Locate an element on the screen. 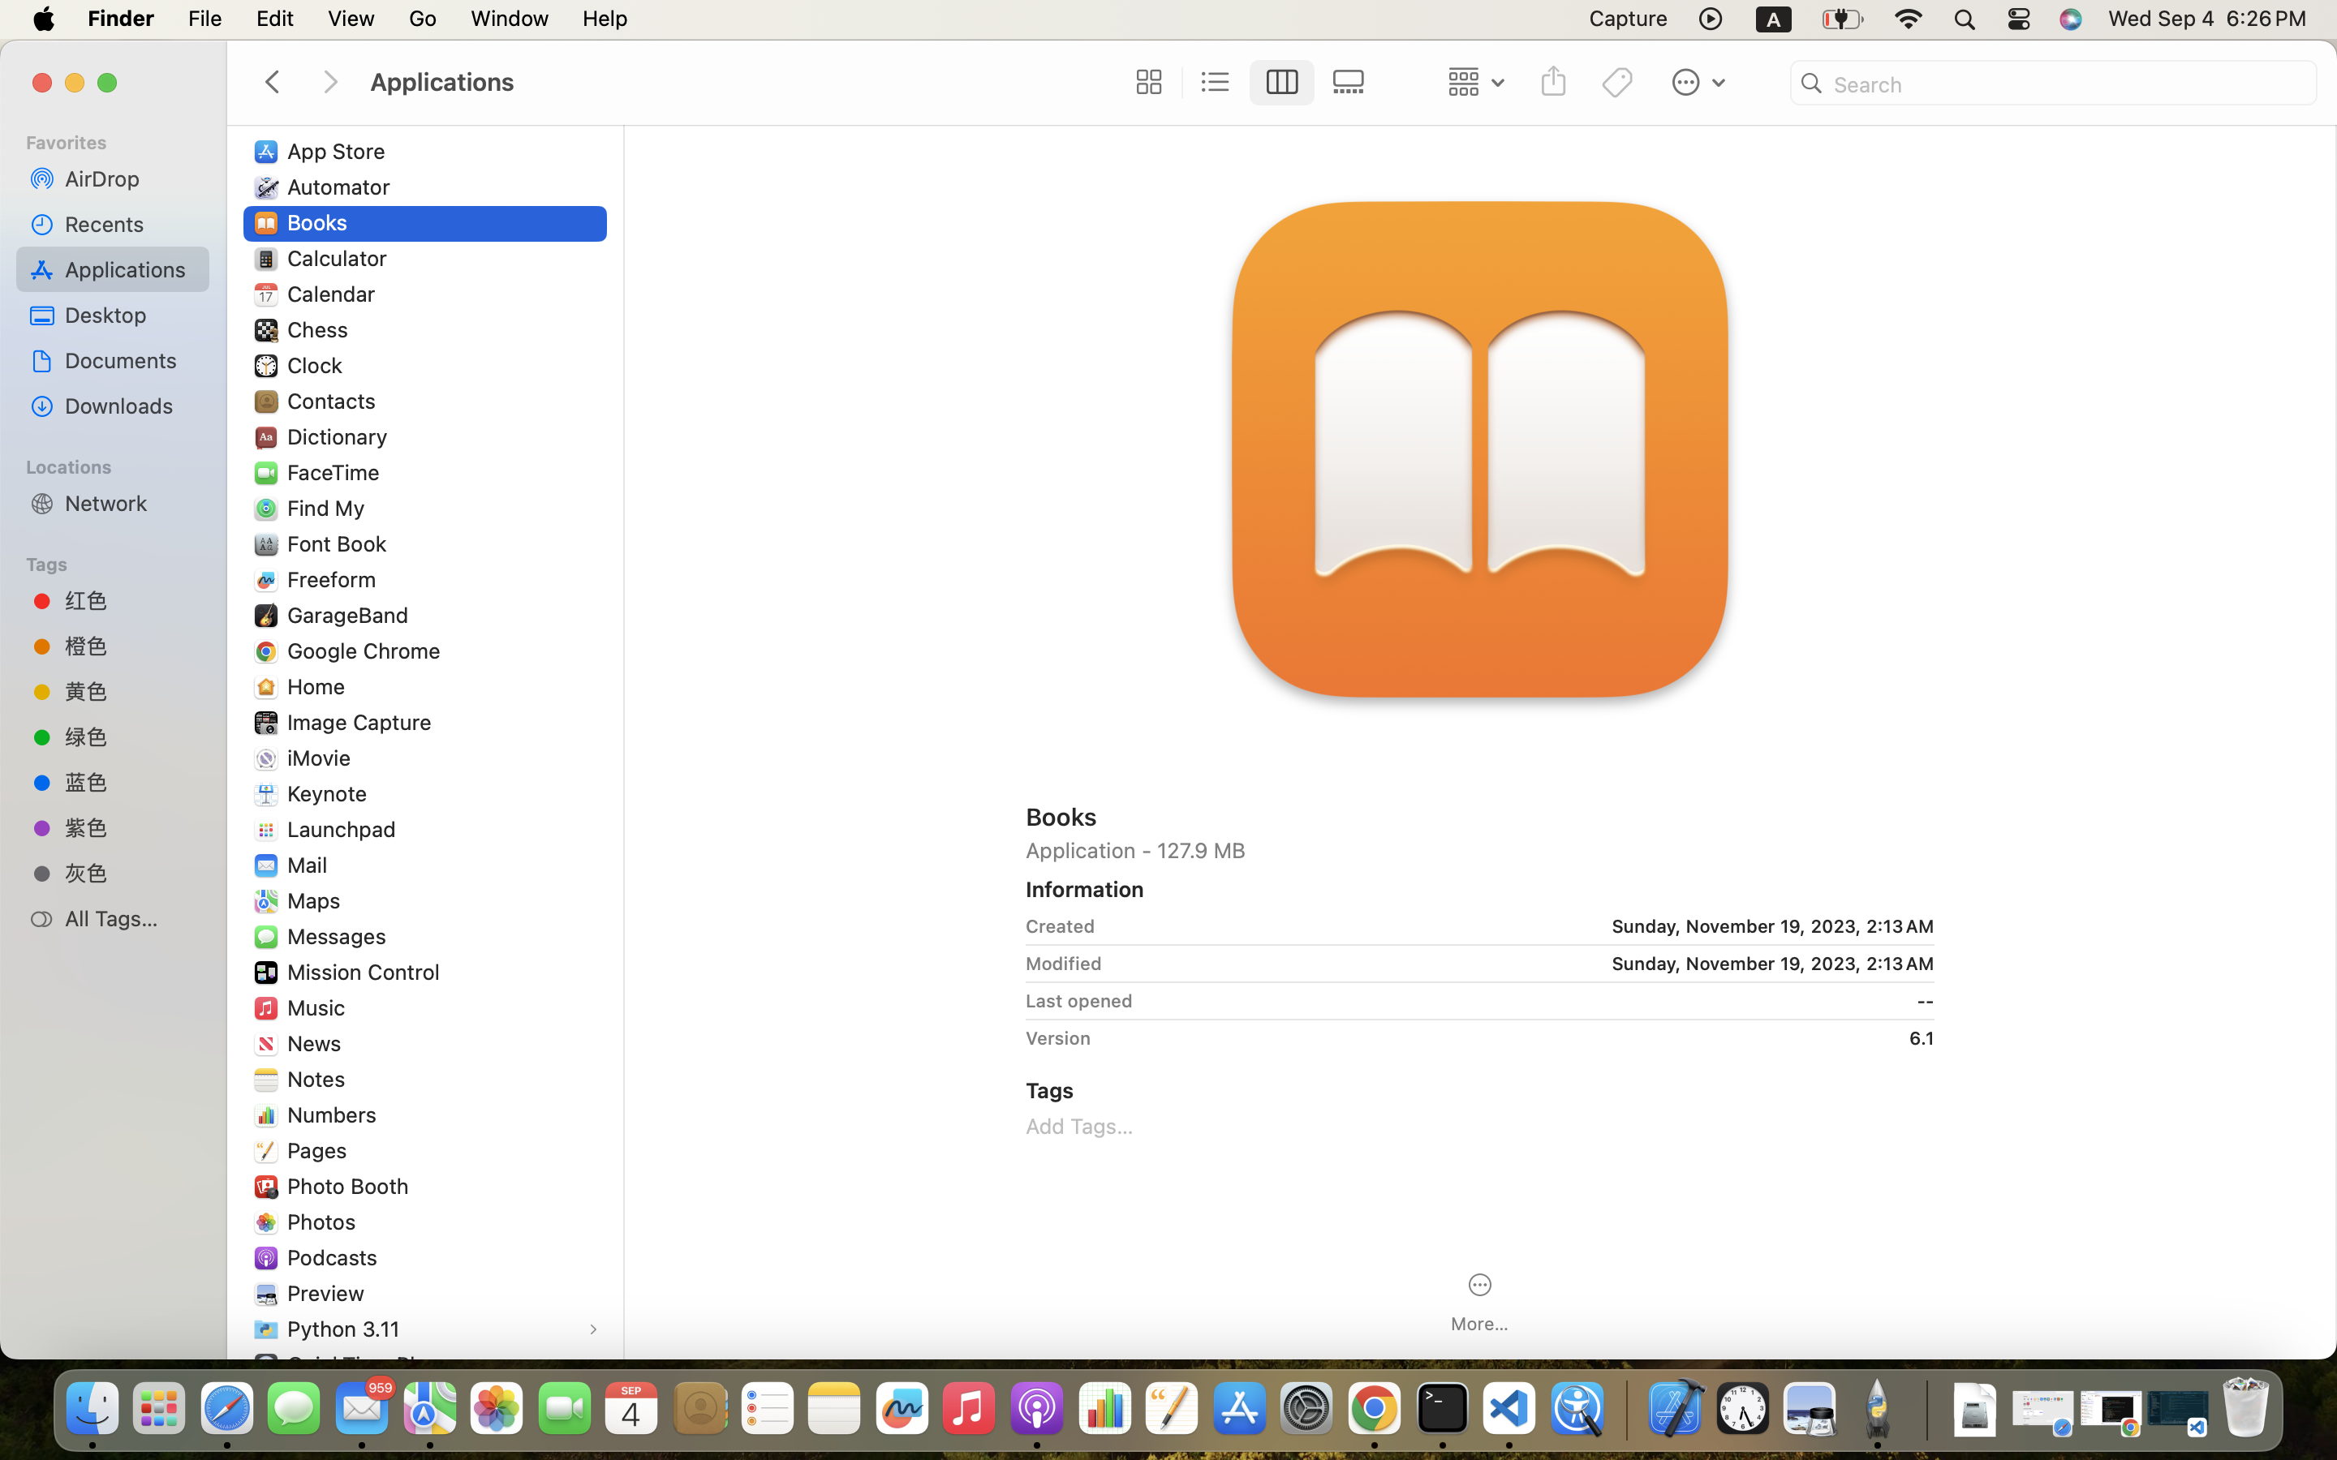 This screenshot has width=2337, height=1460. 灰色 is located at coordinates (131, 873).